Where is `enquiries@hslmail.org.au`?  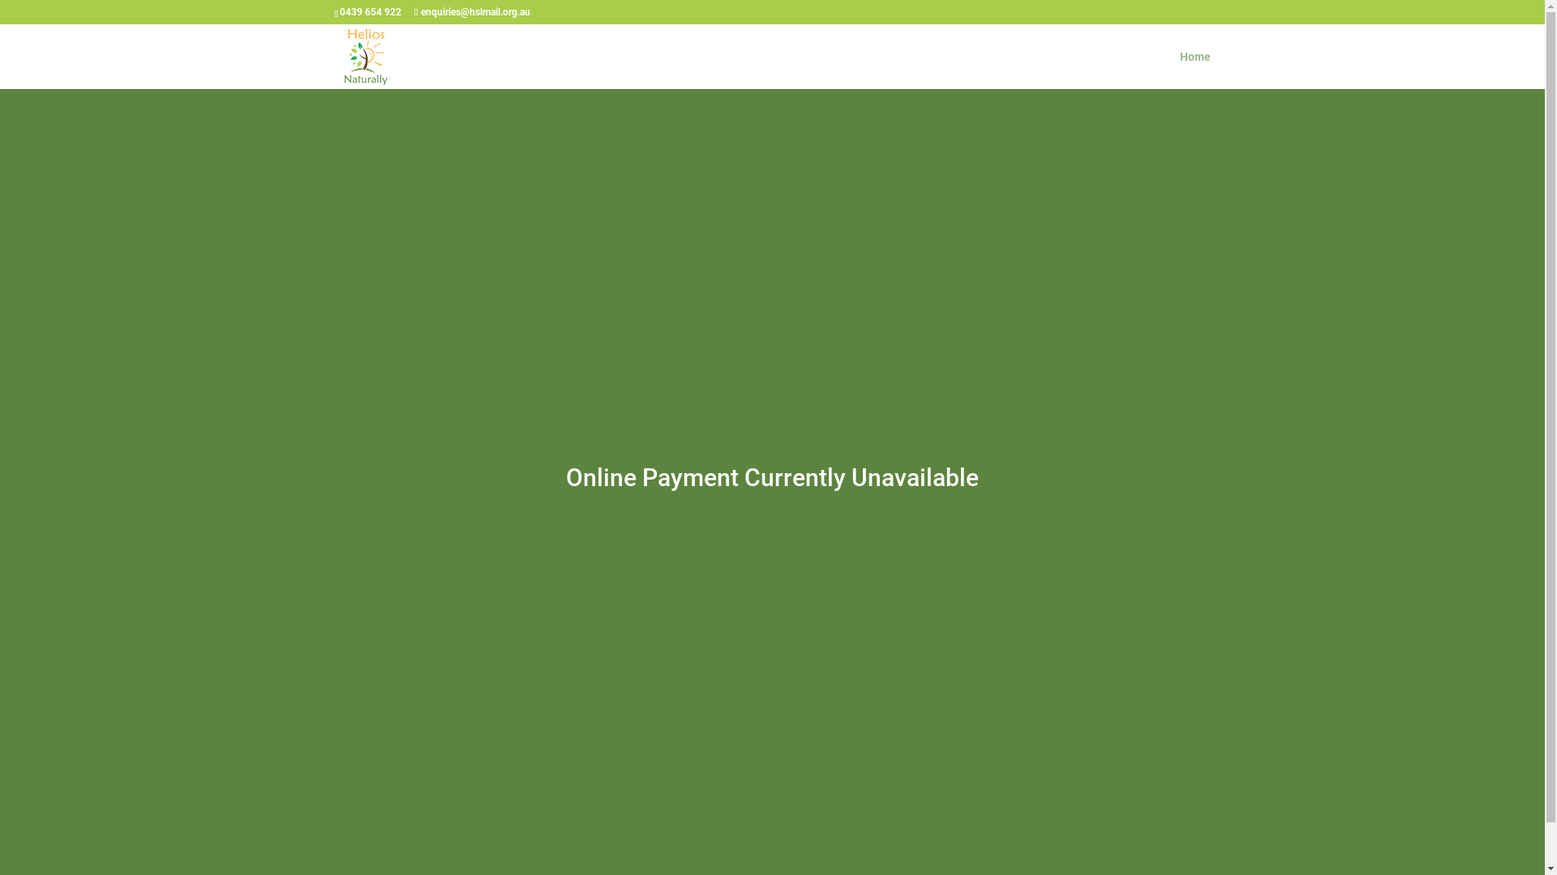 enquiries@hslmail.org.au is located at coordinates (472, 12).